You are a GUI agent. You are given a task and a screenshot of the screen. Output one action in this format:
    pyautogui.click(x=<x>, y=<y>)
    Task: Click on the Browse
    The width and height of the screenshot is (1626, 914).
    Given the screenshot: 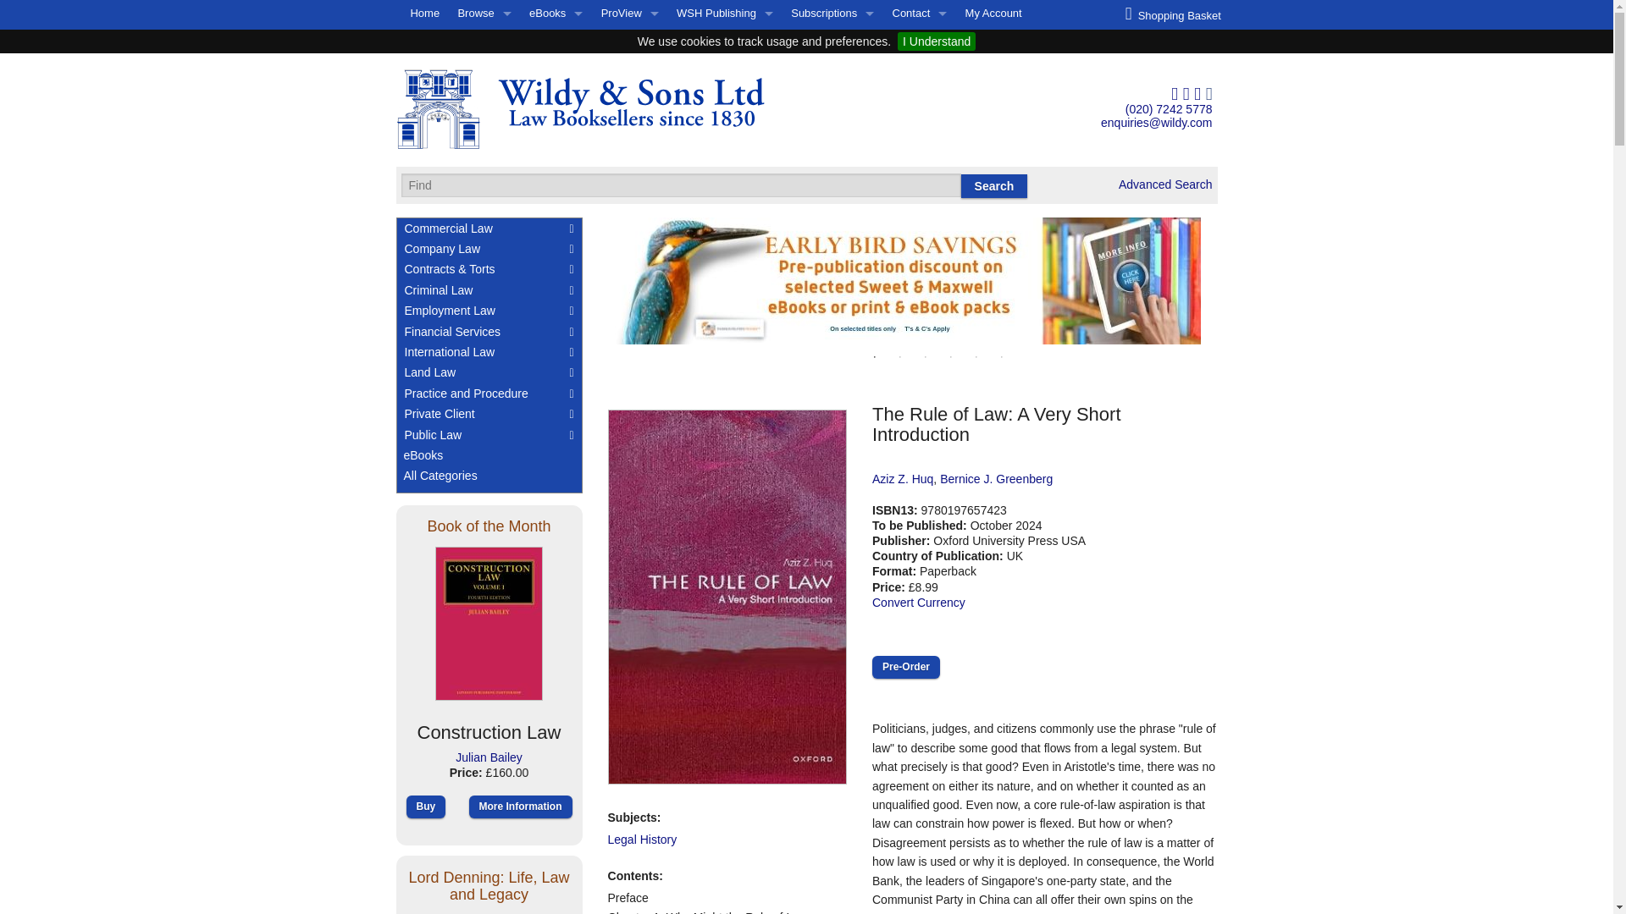 What is the action you would take?
    pyautogui.click(x=484, y=14)
    